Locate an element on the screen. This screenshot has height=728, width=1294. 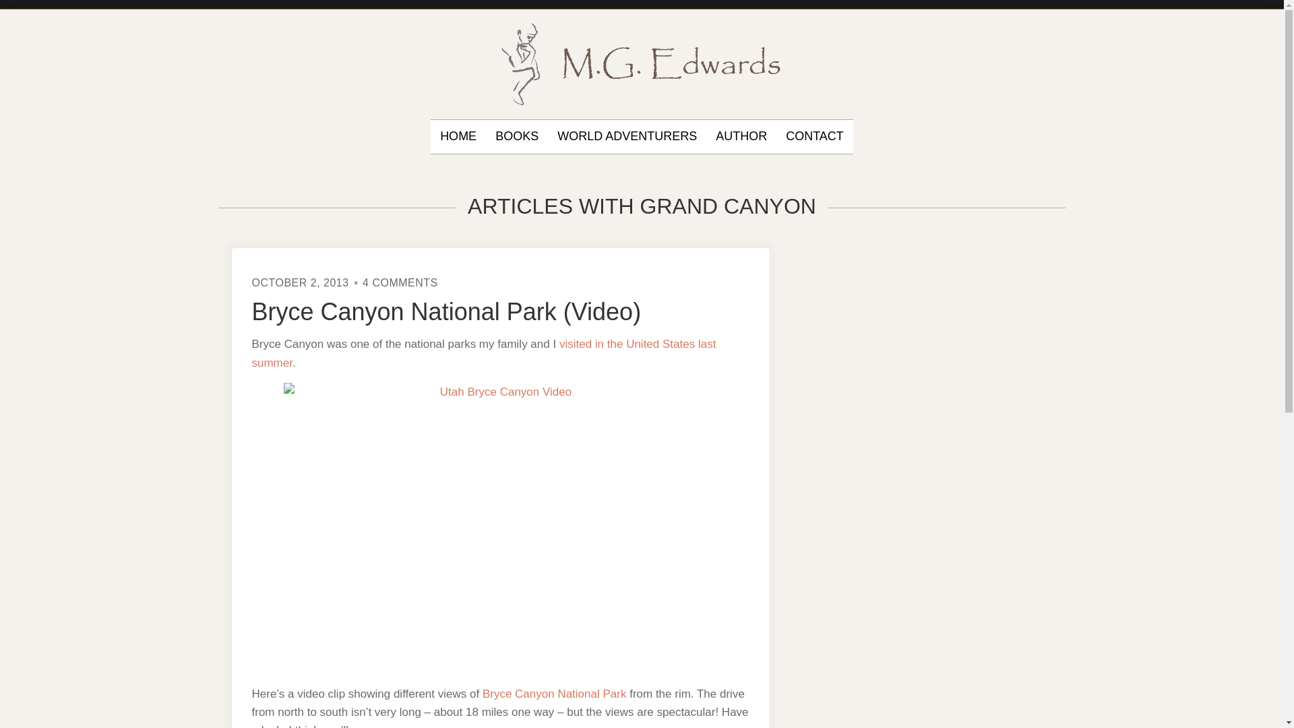
Bryce Canyon National Park is located at coordinates (554, 693).